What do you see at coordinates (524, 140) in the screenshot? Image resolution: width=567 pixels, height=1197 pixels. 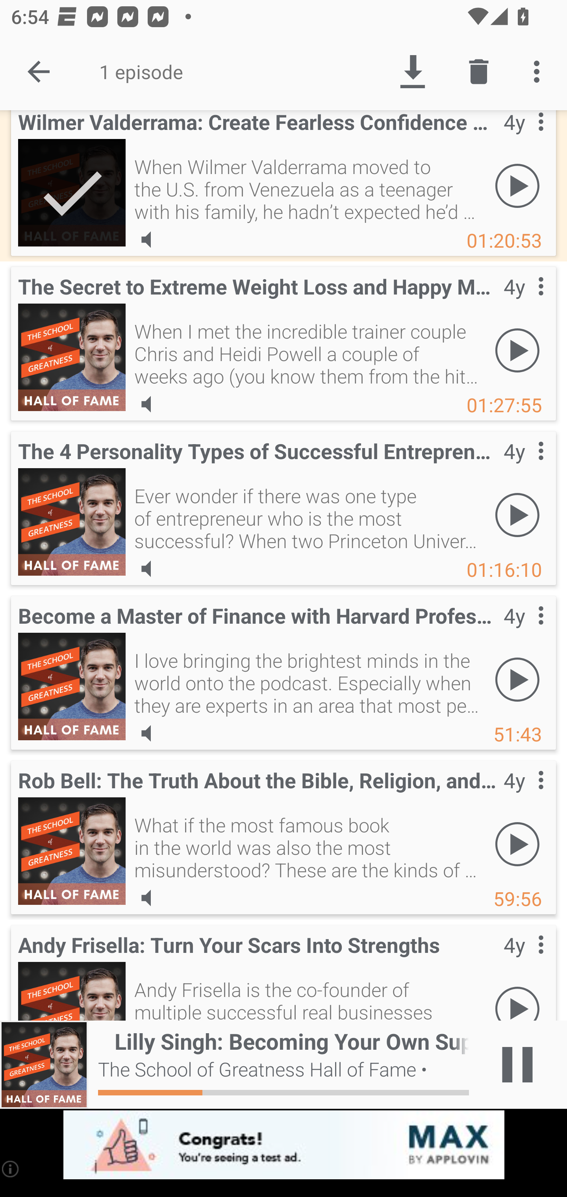 I see `Contextual menu` at bounding box center [524, 140].